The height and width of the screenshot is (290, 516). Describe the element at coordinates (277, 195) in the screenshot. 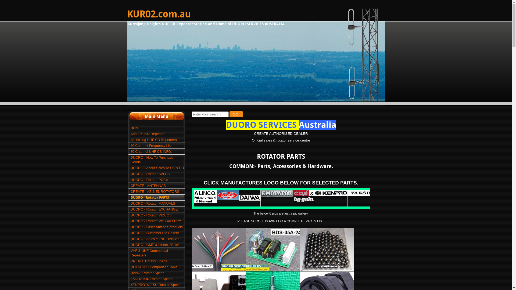

I see `EMOTATOR spare parts etc` at that location.